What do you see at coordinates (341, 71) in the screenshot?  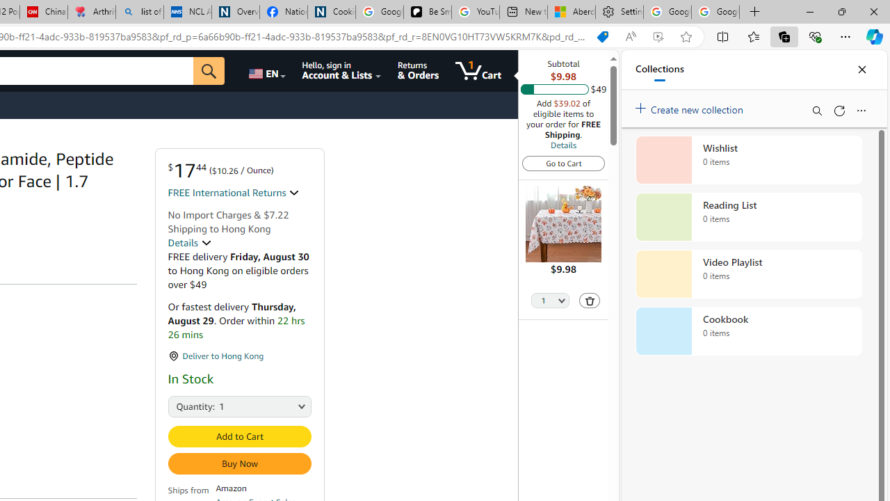 I see `Hello, sign in Account & Lists` at bounding box center [341, 71].